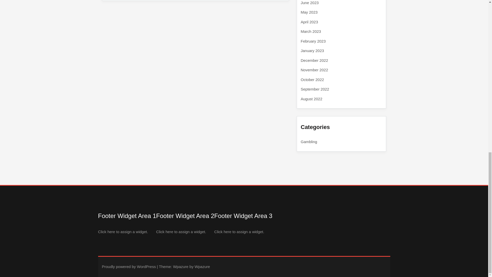 The height and width of the screenshot is (277, 492). I want to click on December 2022, so click(314, 60).